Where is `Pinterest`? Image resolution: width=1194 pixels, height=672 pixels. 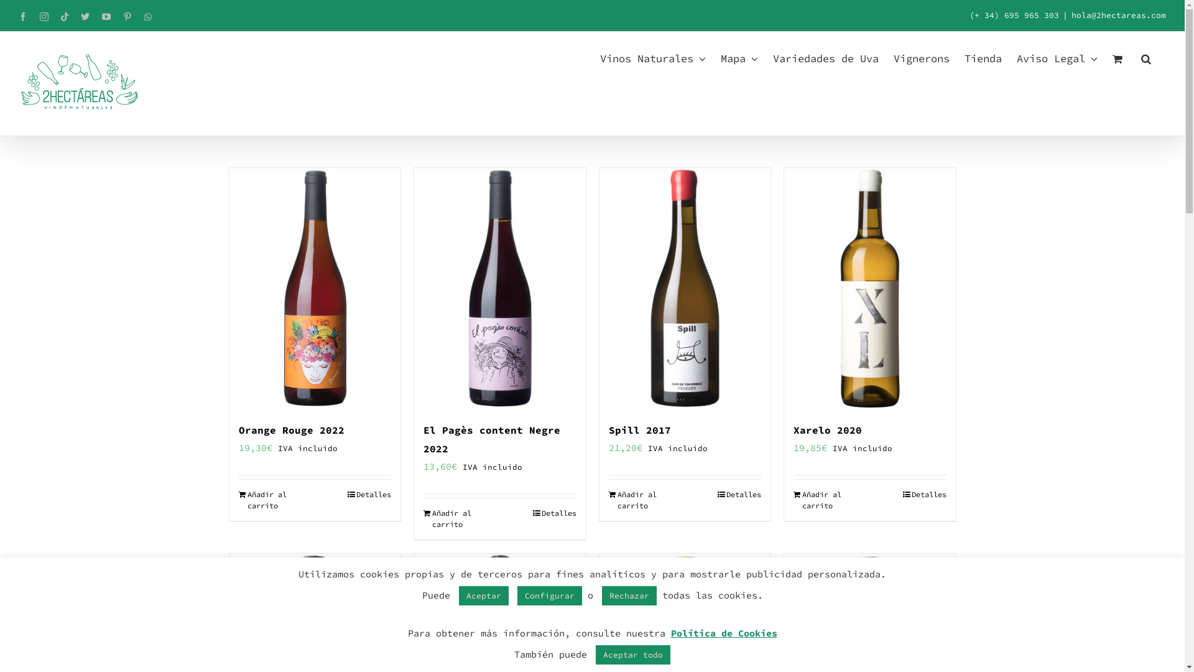
Pinterest is located at coordinates (127, 17).